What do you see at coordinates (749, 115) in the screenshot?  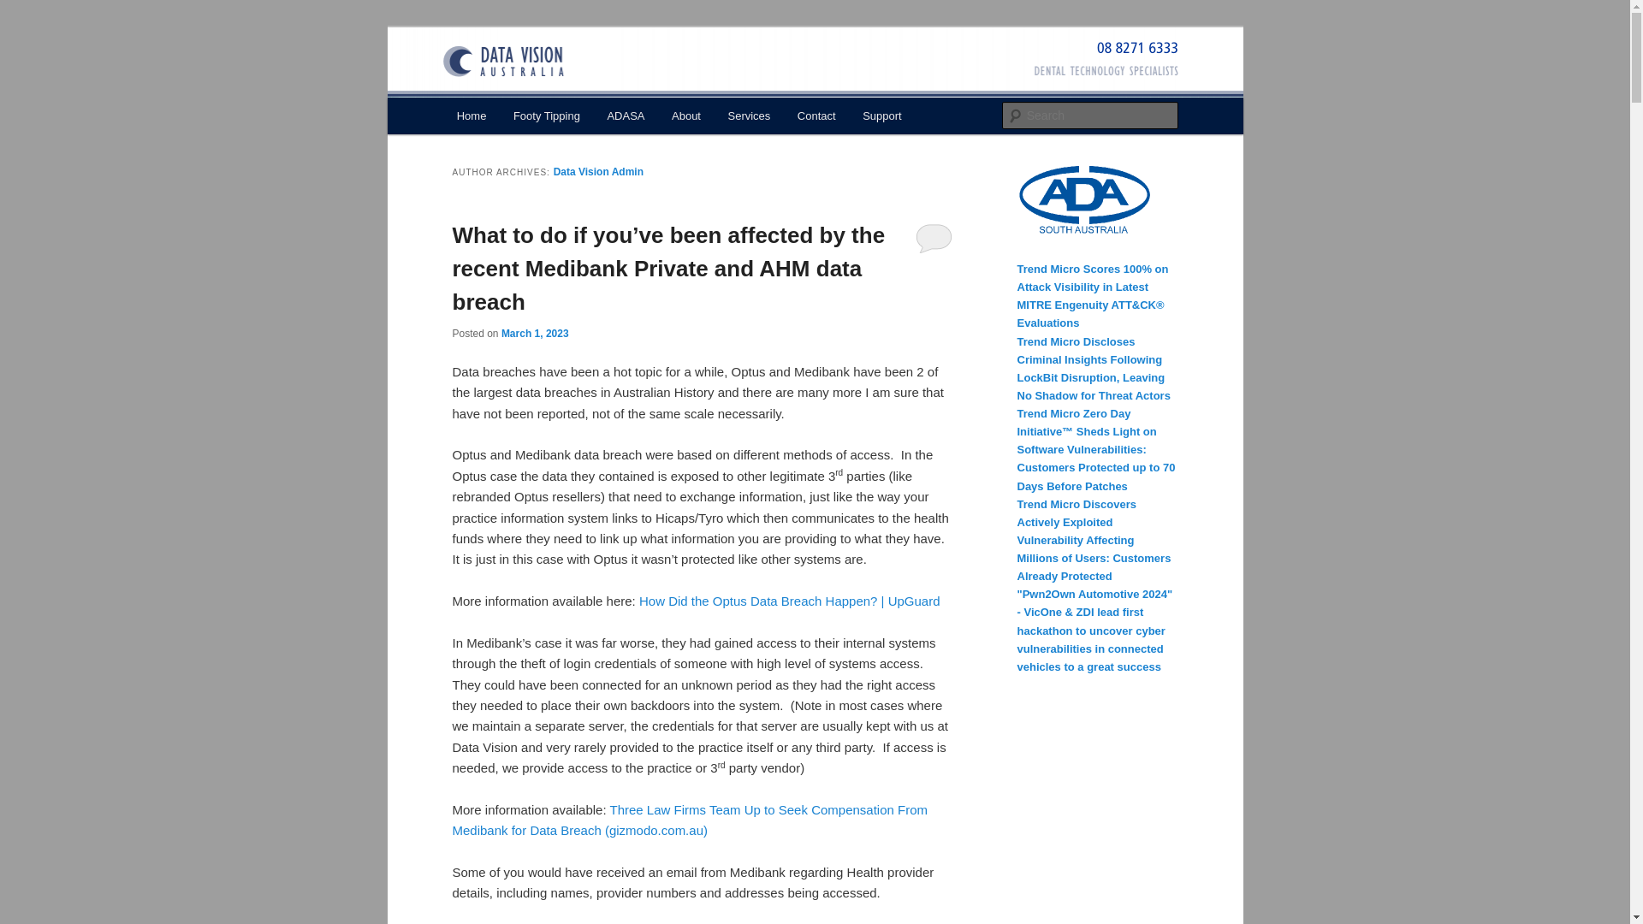 I see `Services` at bounding box center [749, 115].